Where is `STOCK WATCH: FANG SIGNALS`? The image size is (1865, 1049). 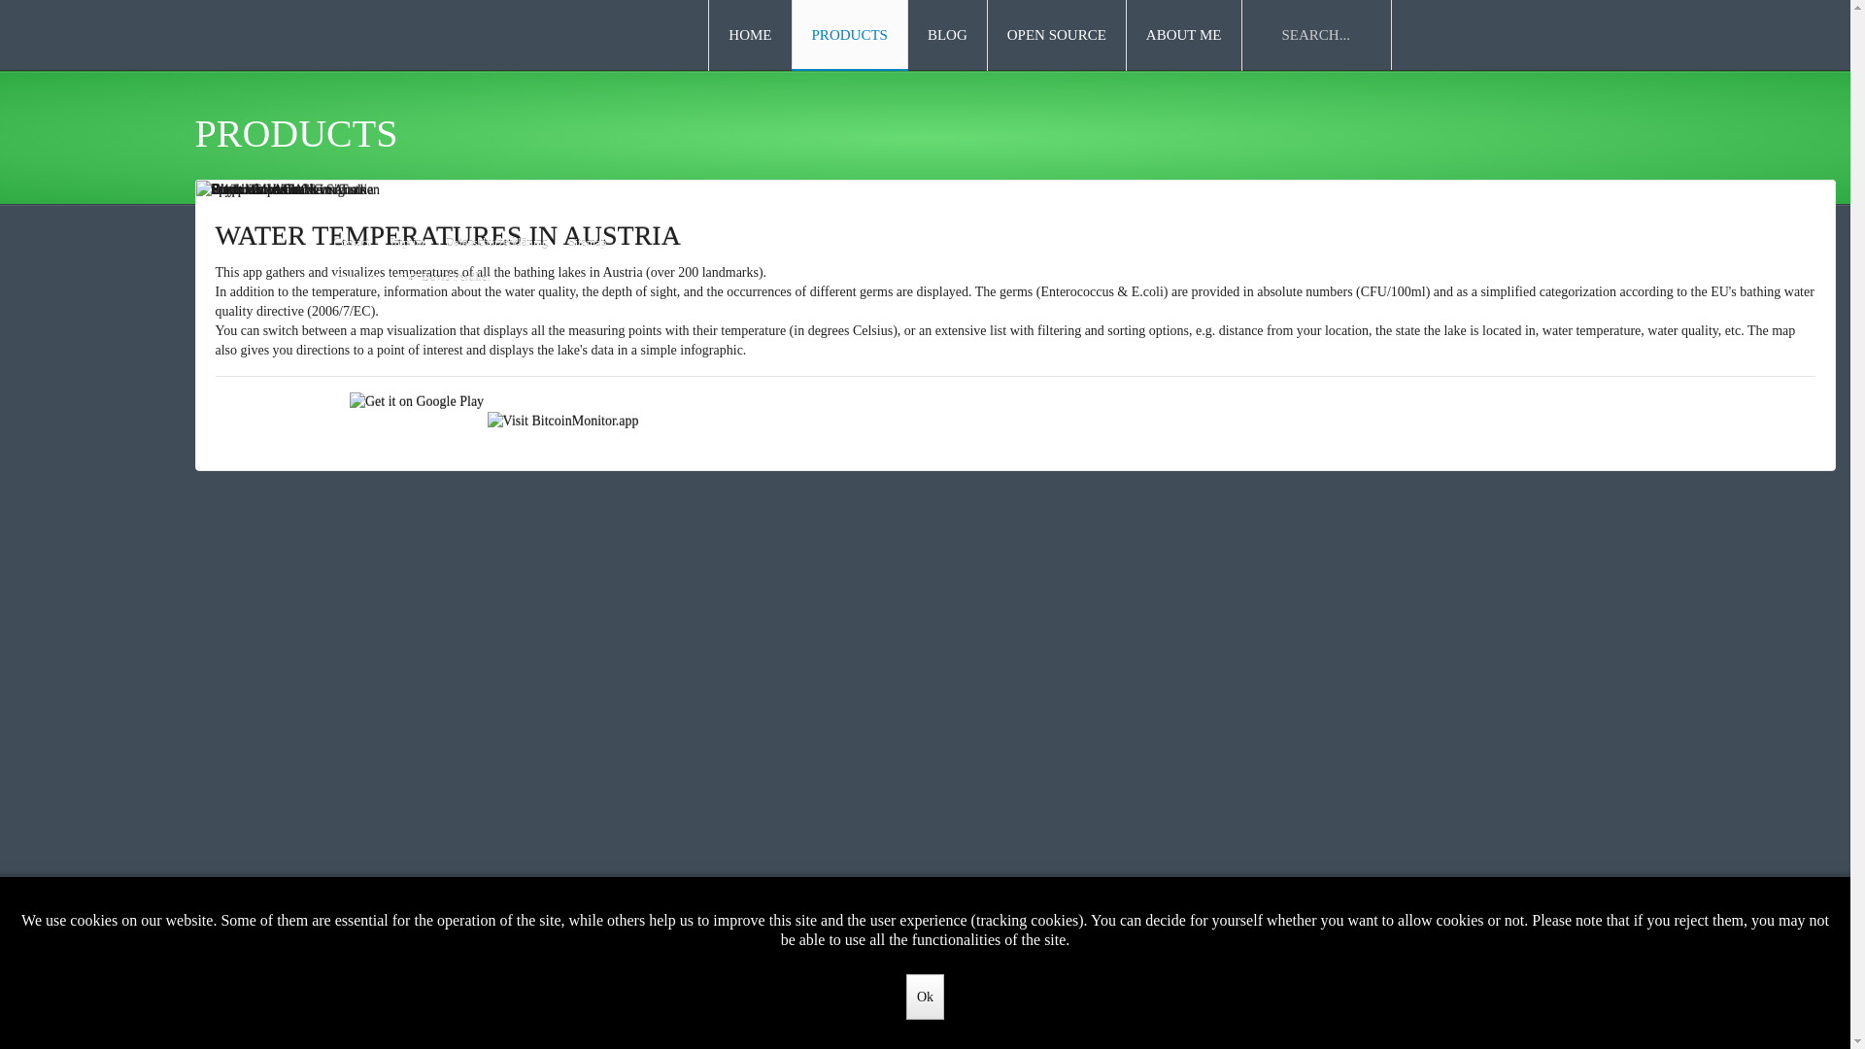
STOCK WATCH: FANG SIGNALS is located at coordinates (414, 235).